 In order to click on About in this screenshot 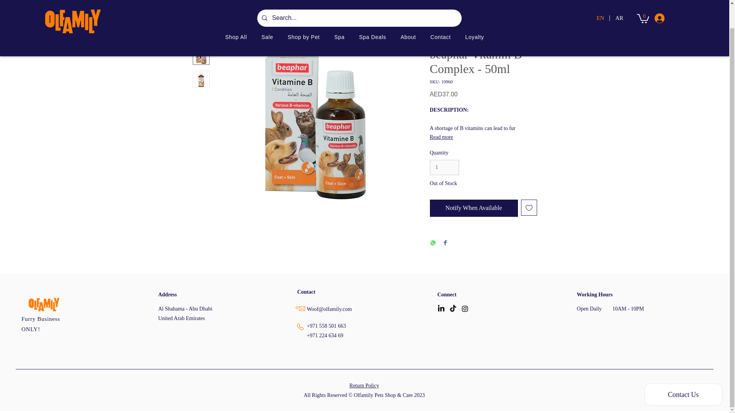, I will do `click(408, 12)`.